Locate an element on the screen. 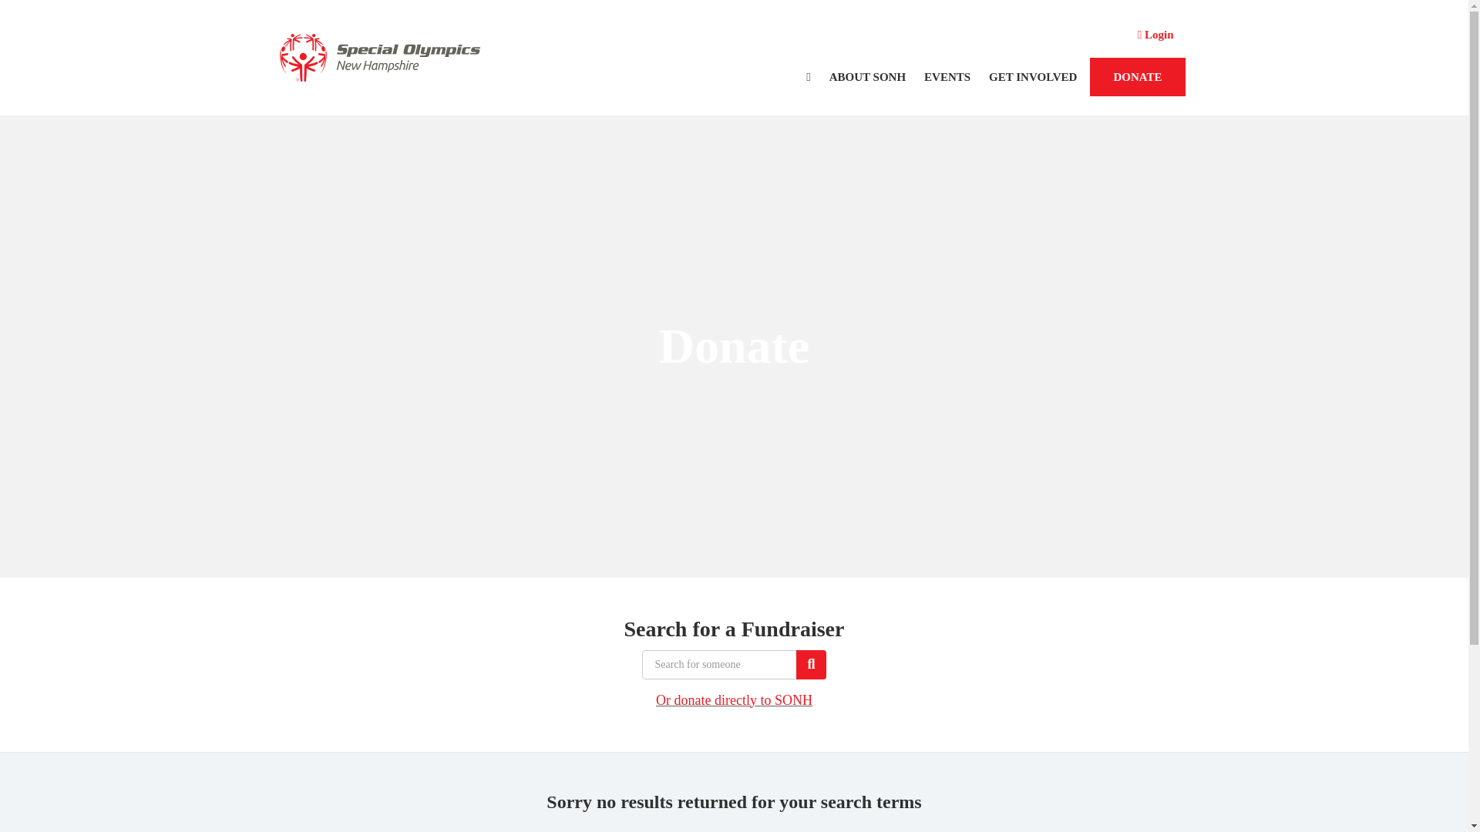 Image resolution: width=1480 pixels, height=832 pixels. DONATE is located at coordinates (1137, 77).